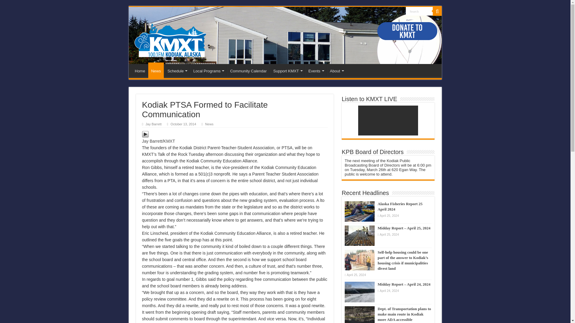 Image resolution: width=575 pixels, height=323 pixels. Describe the element at coordinates (419, 11) in the screenshot. I see `Search` at that location.